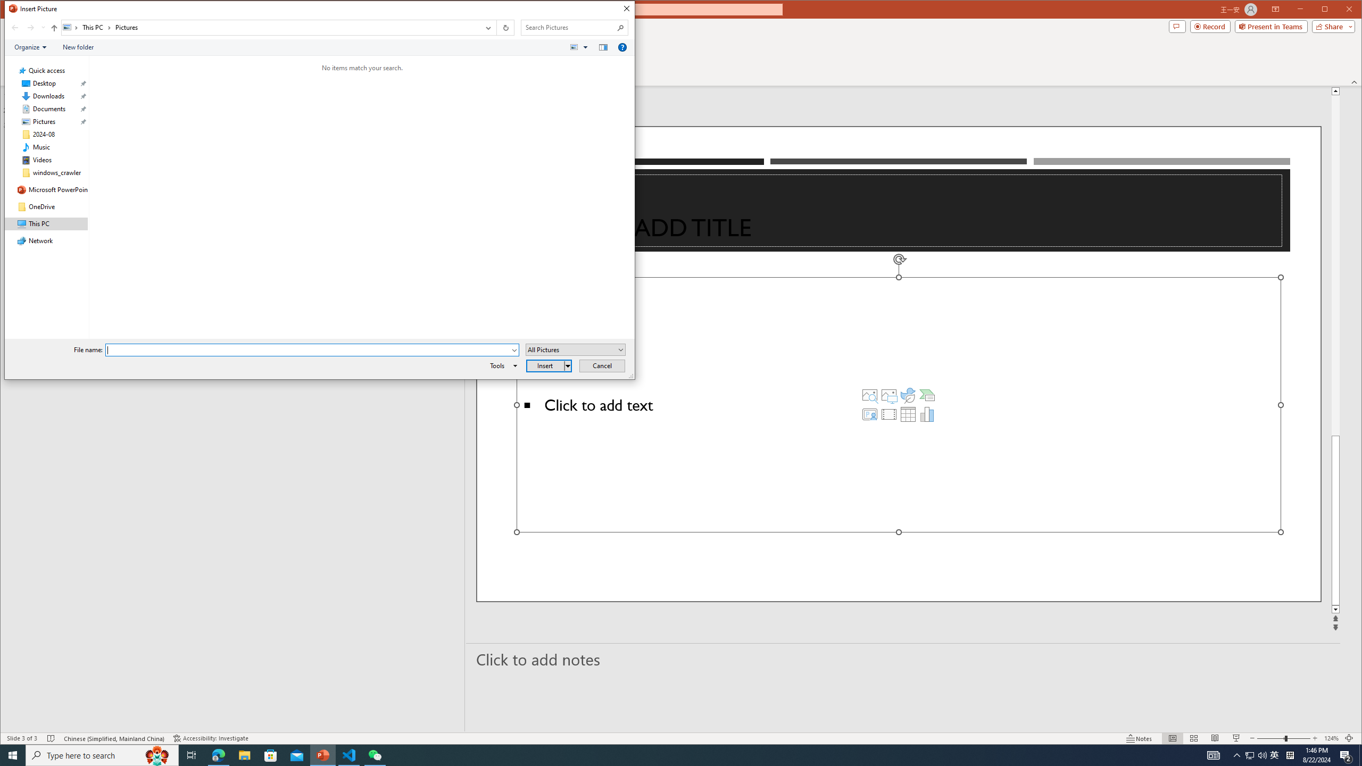 This screenshot has height=766, width=1362. I want to click on Search highlights icon opens search home window, so click(1335, 610).